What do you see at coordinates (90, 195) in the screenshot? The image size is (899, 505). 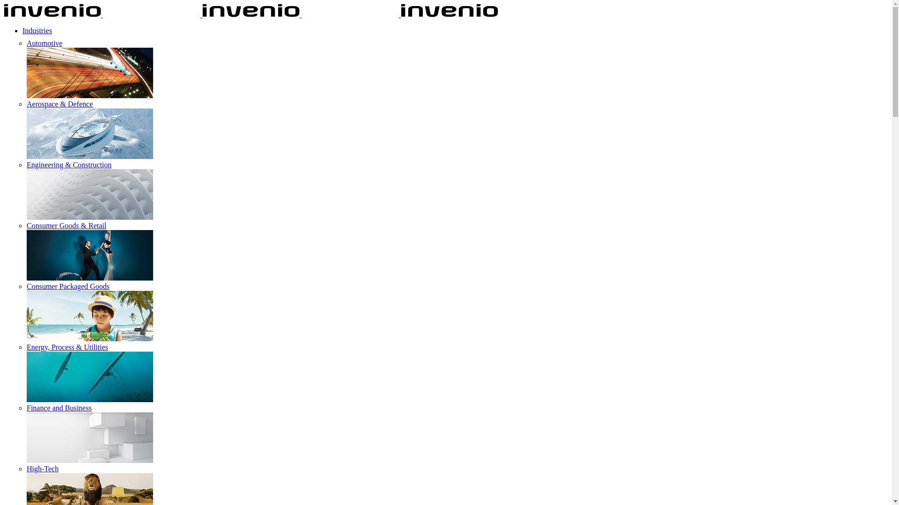 I see `Architecture Engineering Construction Industry Sector` at bounding box center [90, 195].